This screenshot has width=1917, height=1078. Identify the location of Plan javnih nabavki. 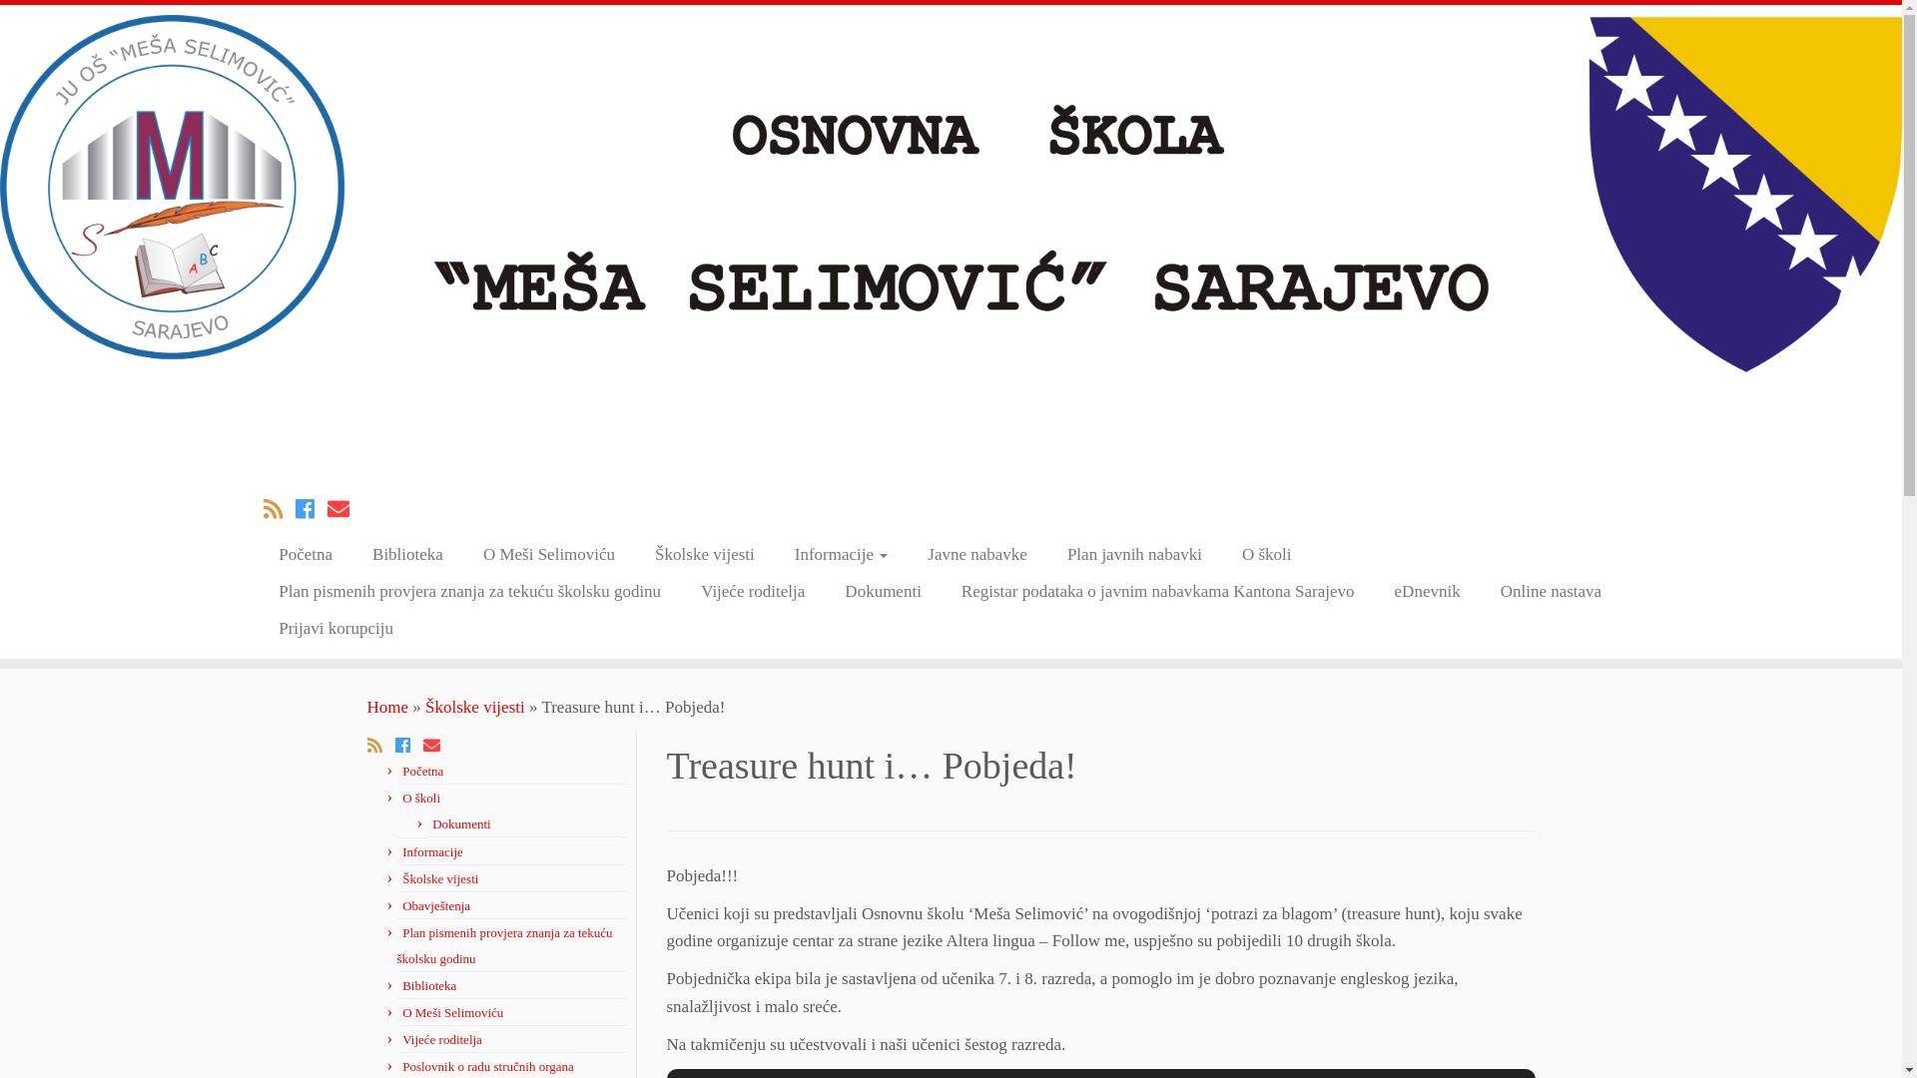
(1134, 555).